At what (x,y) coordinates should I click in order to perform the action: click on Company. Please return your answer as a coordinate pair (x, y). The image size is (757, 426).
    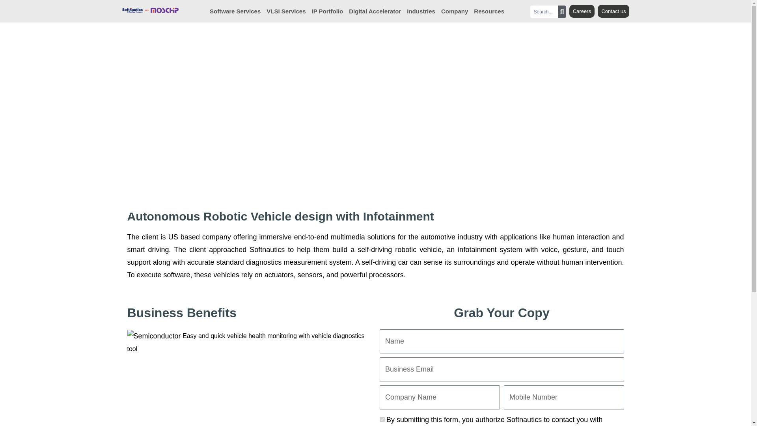
    Looking at the image, I should click on (454, 11).